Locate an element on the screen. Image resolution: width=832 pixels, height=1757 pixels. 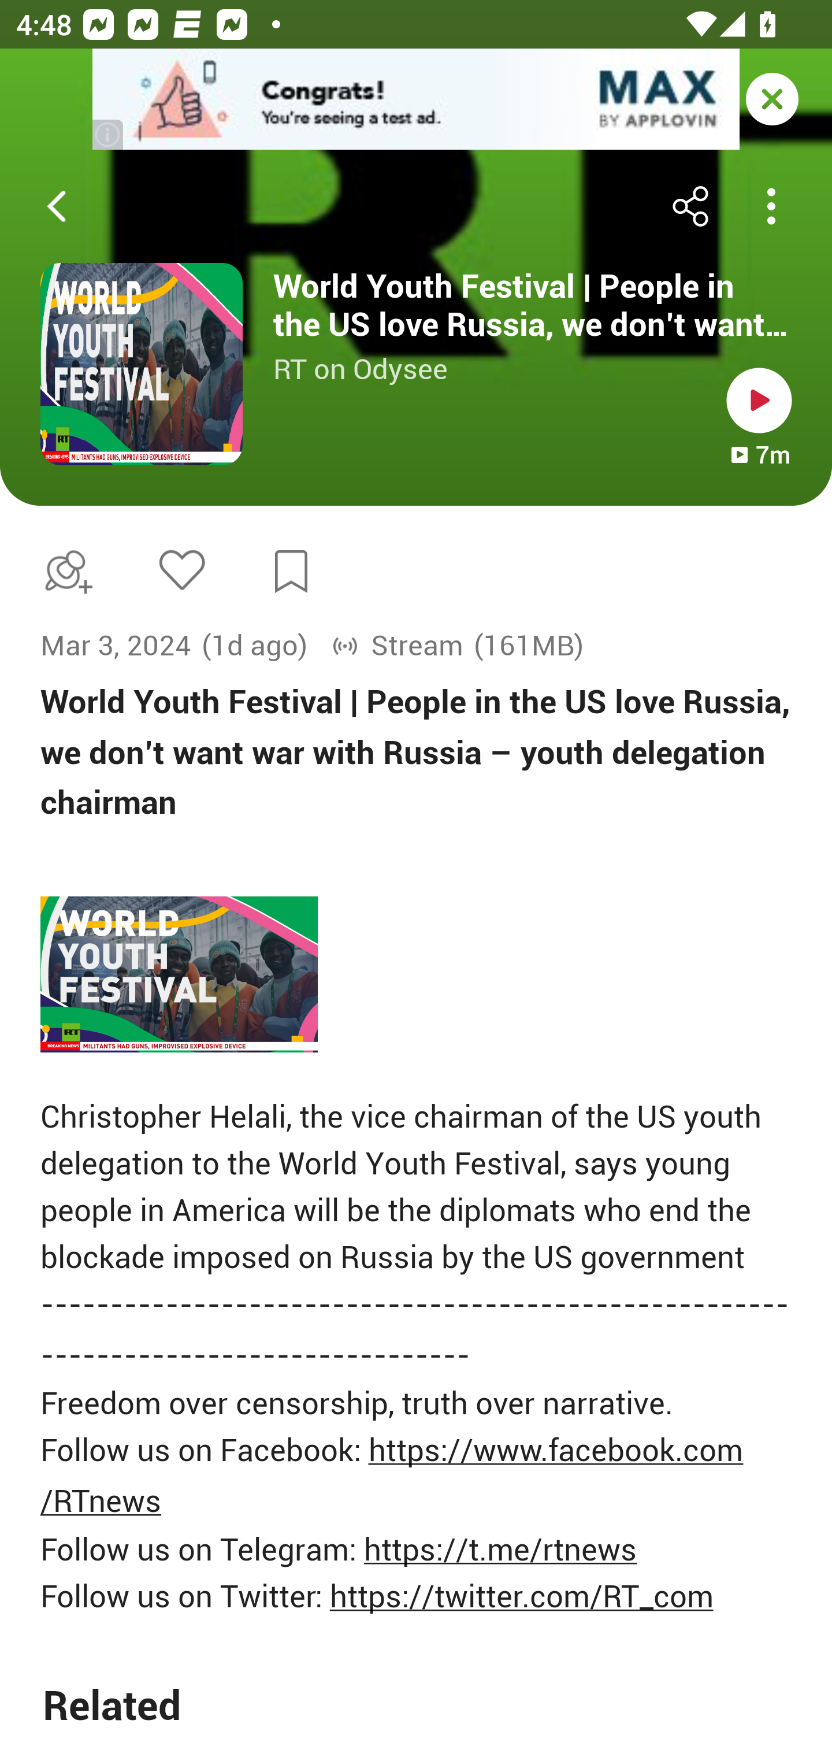
New bookmark … is located at coordinates (291, 572).